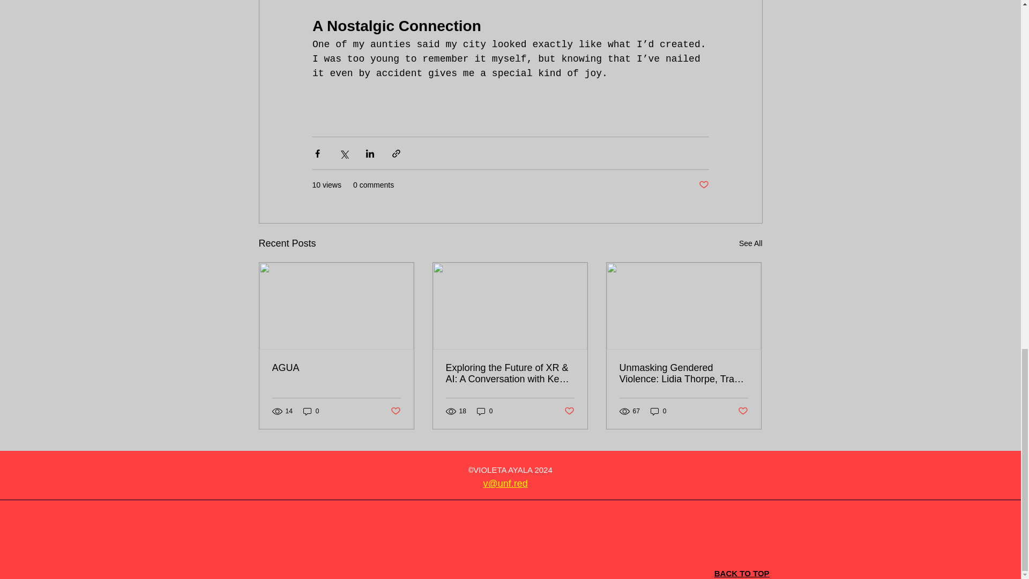 The image size is (1029, 579). What do you see at coordinates (394, 411) in the screenshot?
I see `Post not marked as liked` at bounding box center [394, 411].